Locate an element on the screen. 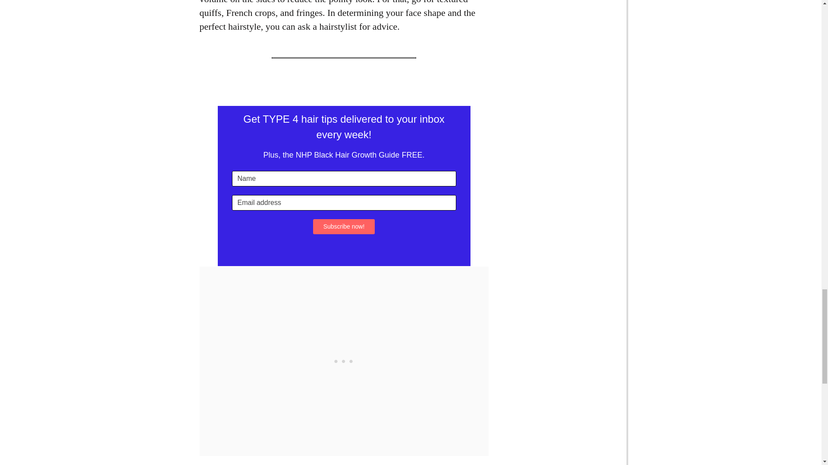 The width and height of the screenshot is (828, 465). Subscribe now! is located at coordinates (344, 226).